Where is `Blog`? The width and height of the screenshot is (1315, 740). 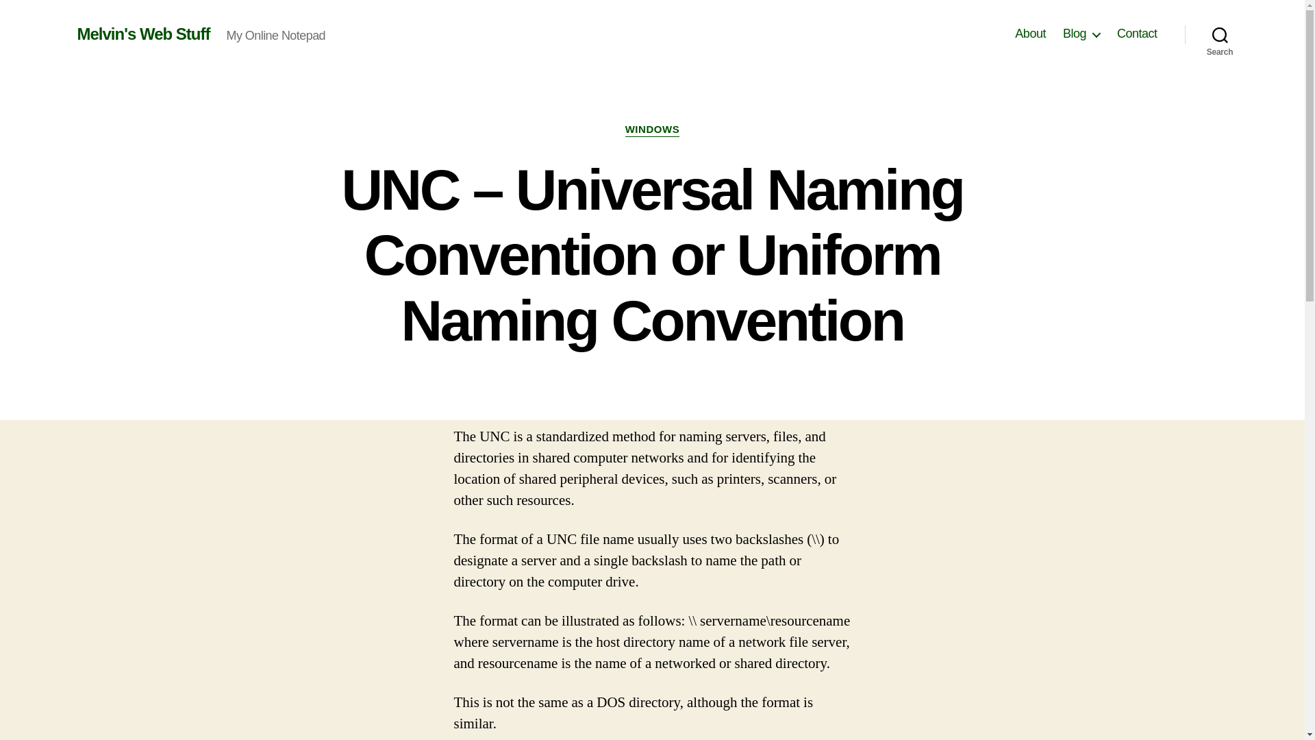
Blog is located at coordinates (1081, 34).